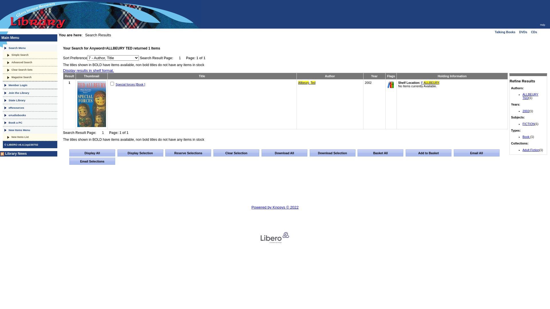 This screenshot has height=309, width=550. Describe the element at coordinates (30, 108) in the screenshot. I see `eResources` at that location.